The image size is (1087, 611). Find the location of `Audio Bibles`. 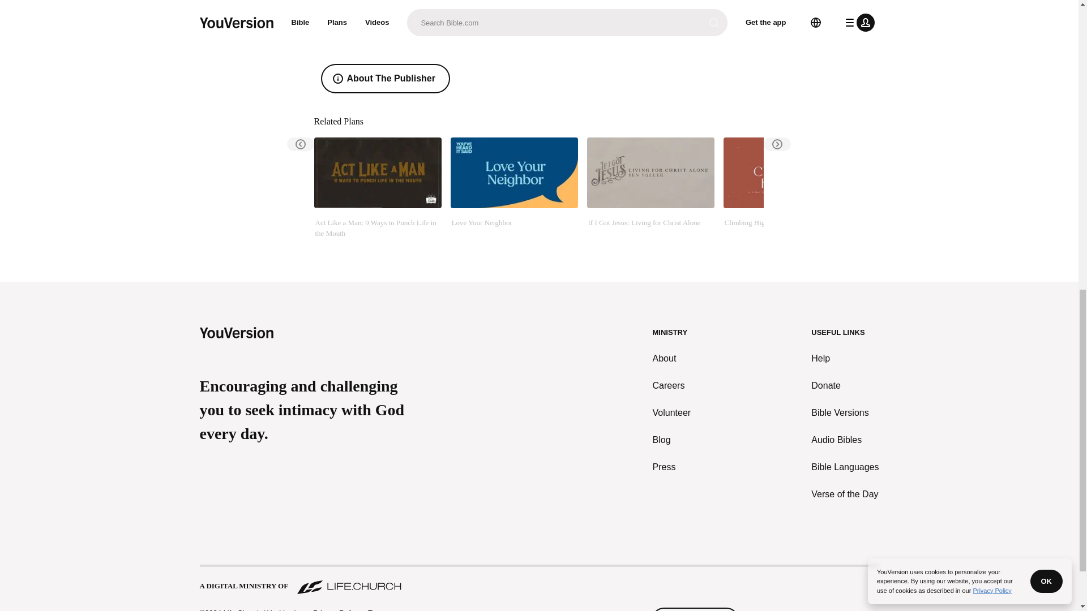

Audio Bibles is located at coordinates (845, 440).